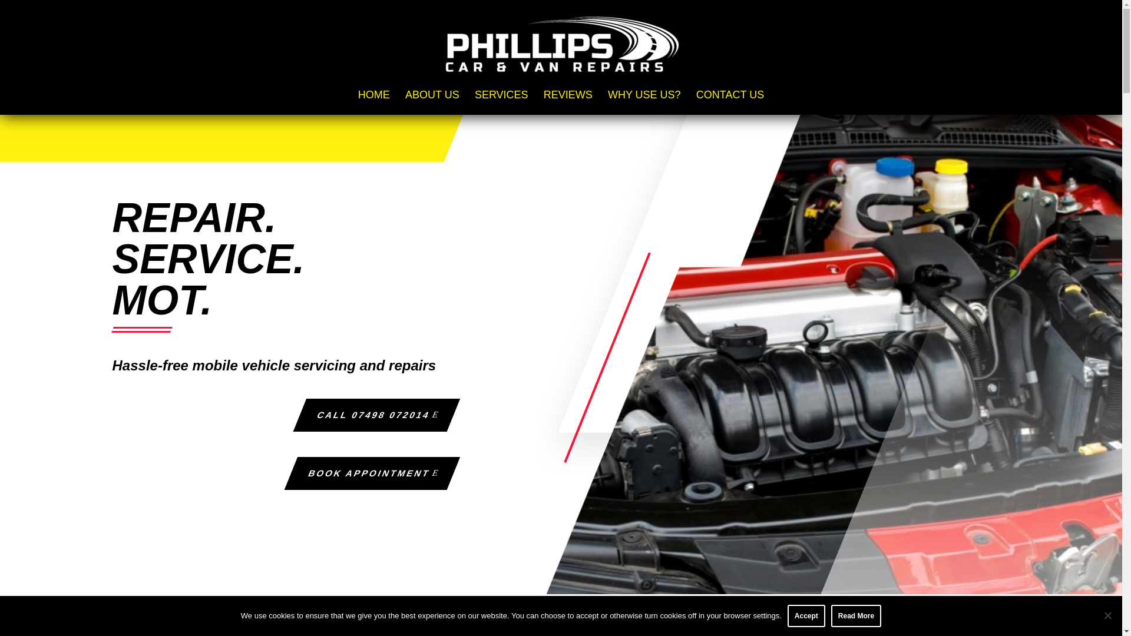 This screenshot has height=636, width=1131. What do you see at coordinates (370, 415) in the screenshot?
I see `CALL 07498 072014` at bounding box center [370, 415].